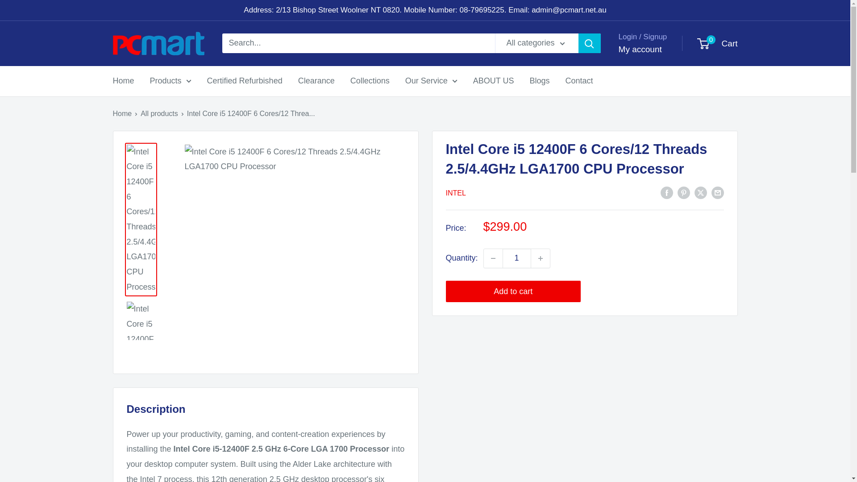  I want to click on Decrease quantity by 1, so click(493, 258).